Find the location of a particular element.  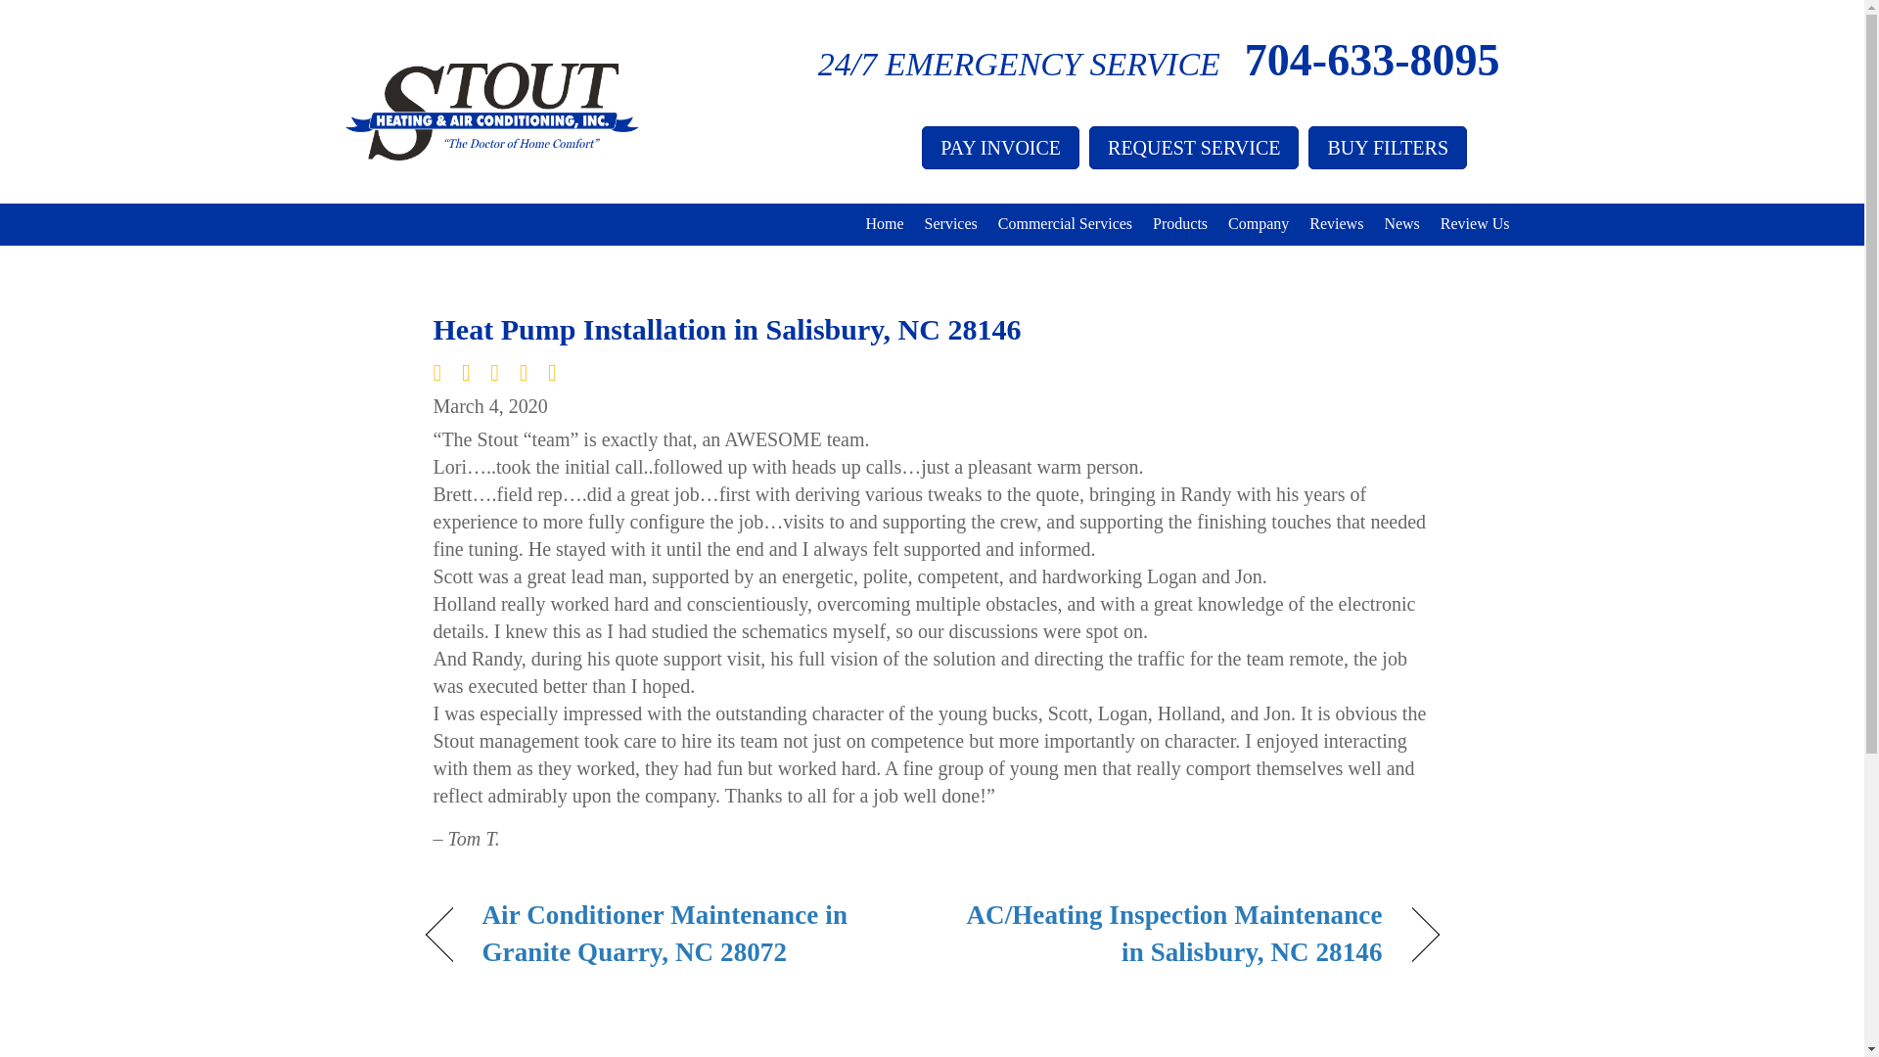

PAY INVOICE is located at coordinates (1000, 147).